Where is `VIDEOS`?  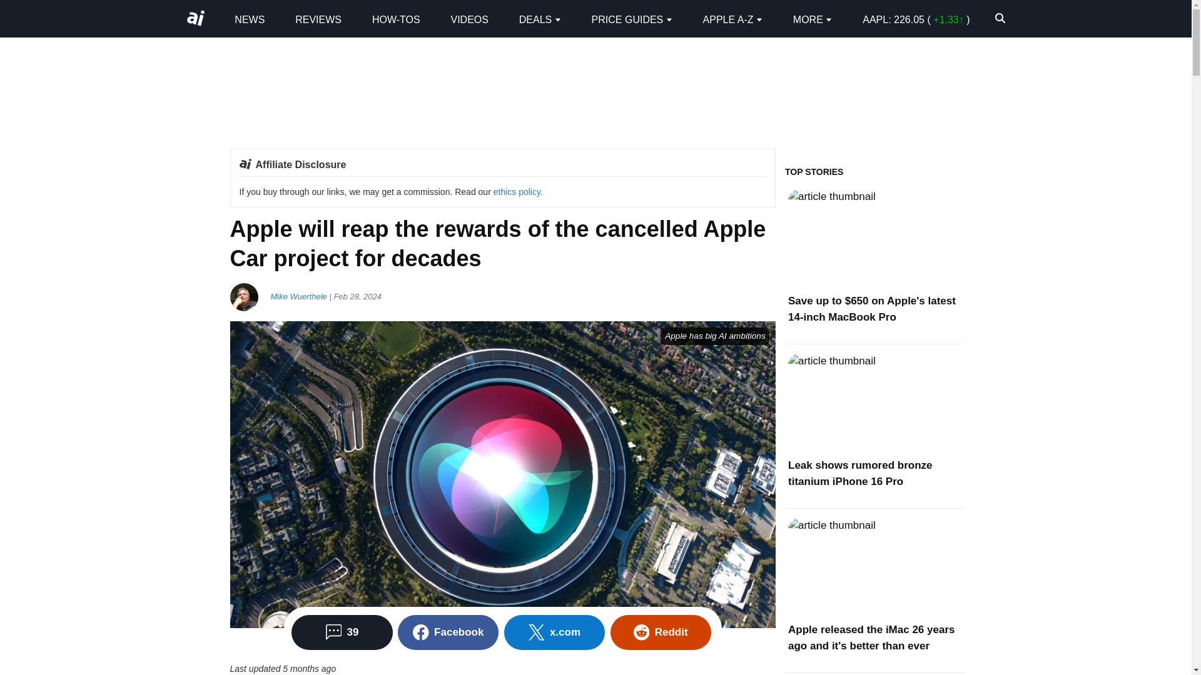
VIDEOS is located at coordinates (469, 19).